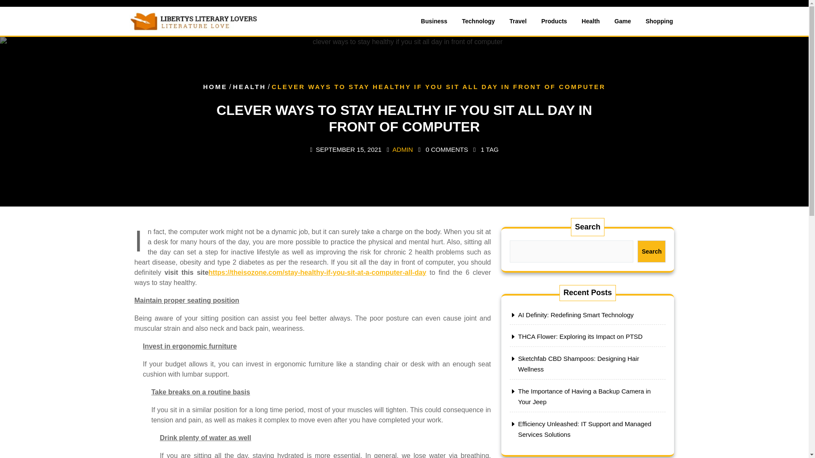  Describe the element at coordinates (434, 21) in the screenshot. I see `Business` at that location.